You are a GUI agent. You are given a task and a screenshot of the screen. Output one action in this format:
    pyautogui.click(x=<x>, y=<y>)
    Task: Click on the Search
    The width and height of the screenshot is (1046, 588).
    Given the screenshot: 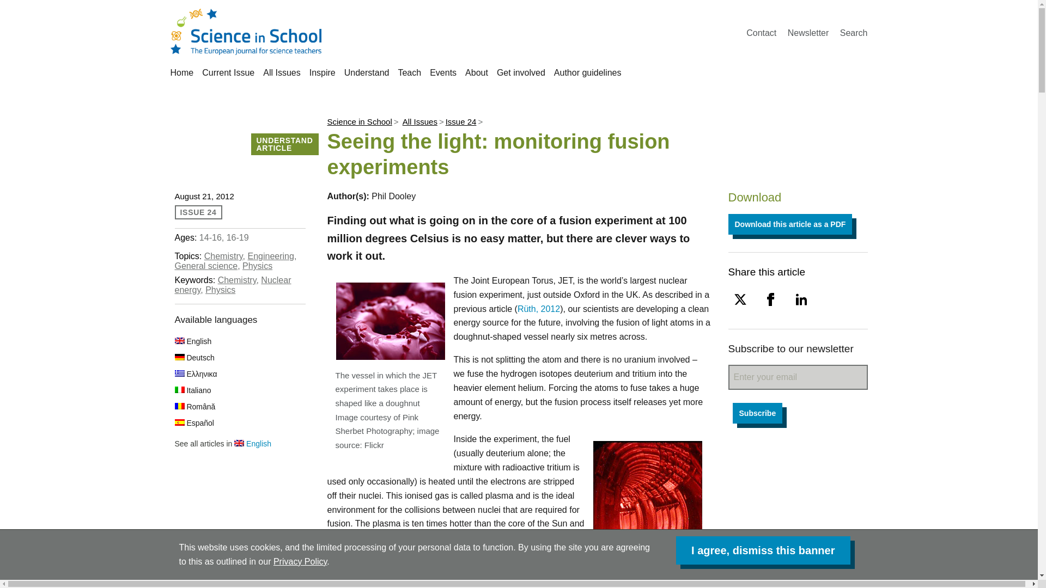 What is the action you would take?
    pyautogui.click(x=854, y=33)
    